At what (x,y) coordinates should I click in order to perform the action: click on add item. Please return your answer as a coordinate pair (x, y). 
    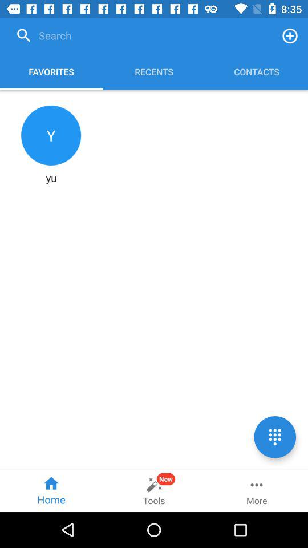
    Looking at the image, I should click on (290, 35).